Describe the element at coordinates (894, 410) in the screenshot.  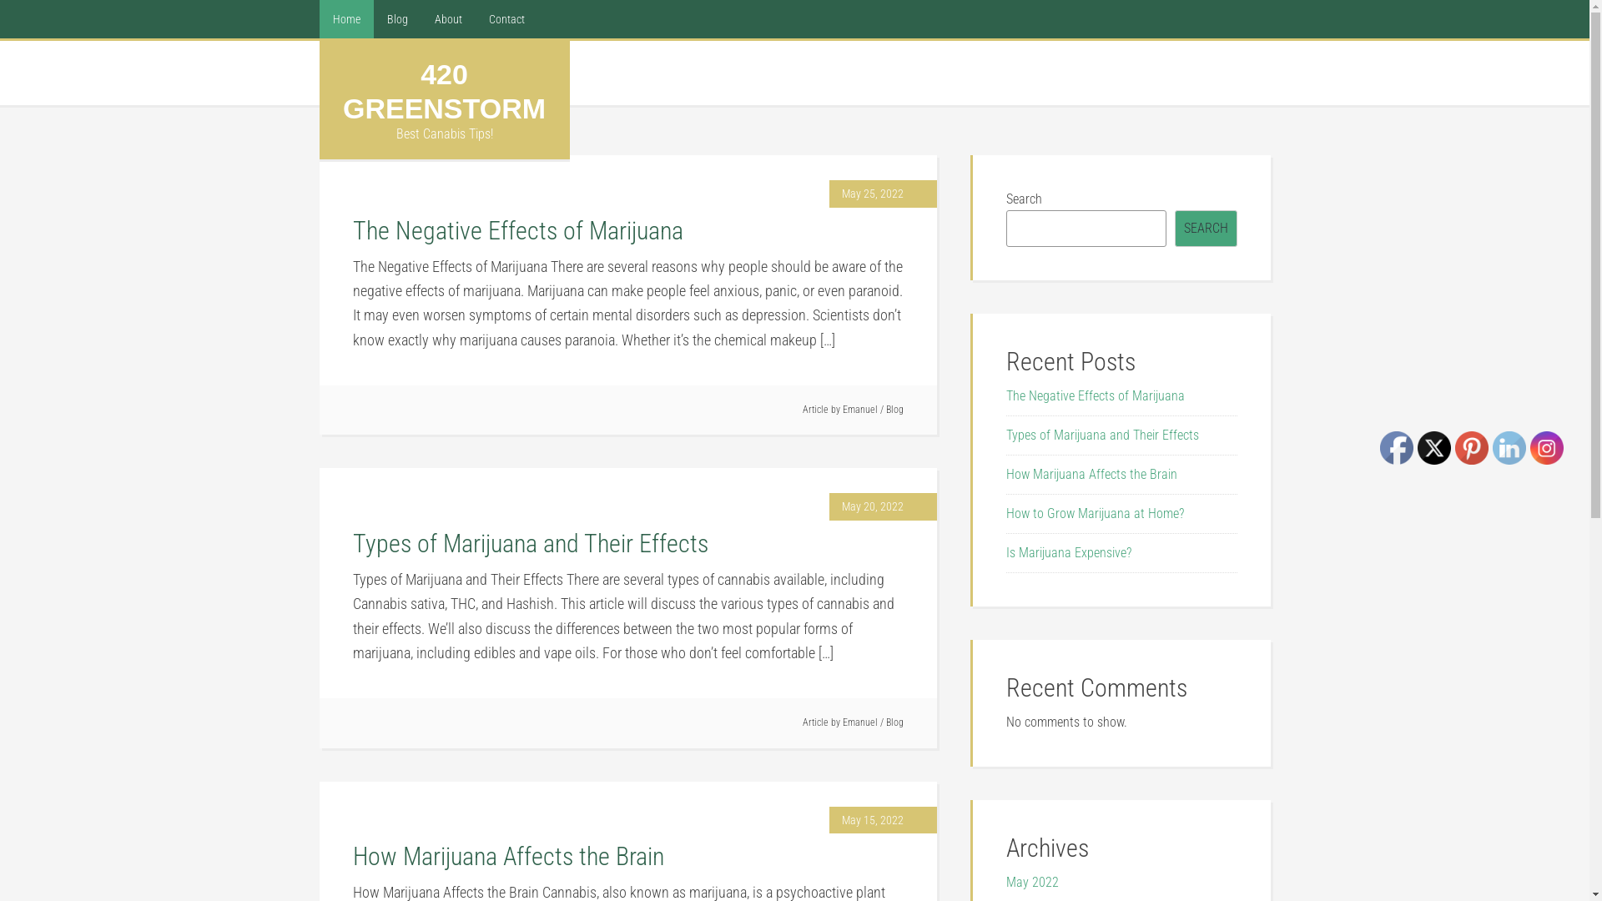
I see `Blog` at that location.